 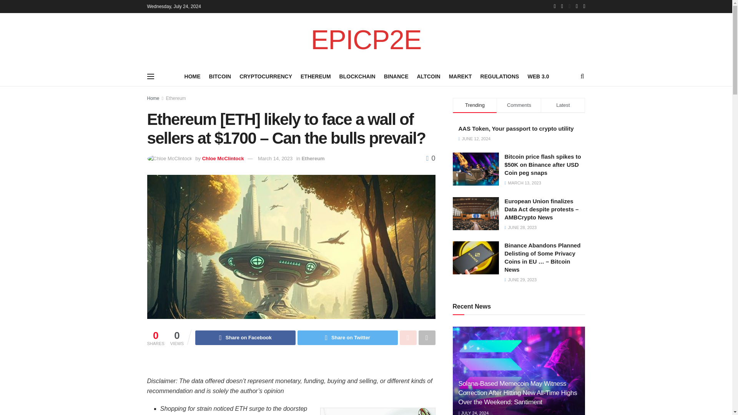 I want to click on ETHEREUM, so click(x=315, y=76).